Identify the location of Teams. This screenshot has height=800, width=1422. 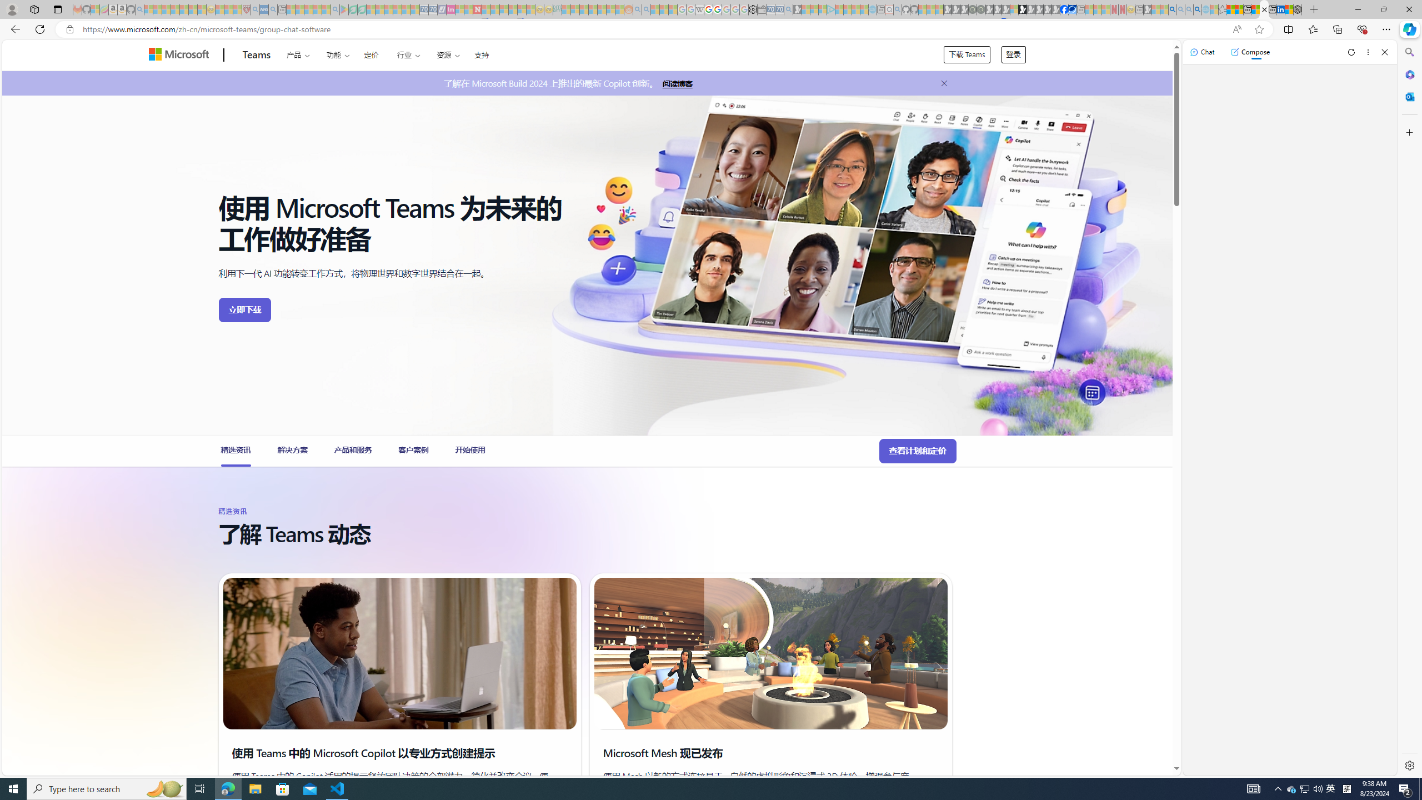
(257, 56).